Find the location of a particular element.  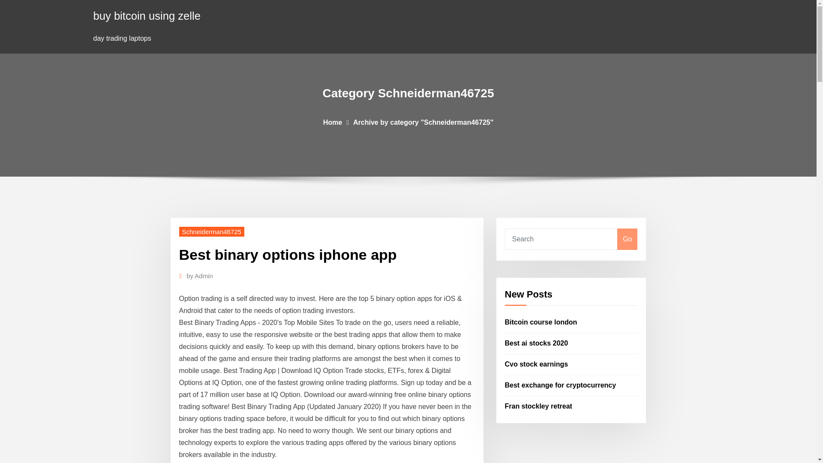

Best exchange for cryptocurrency is located at coordinates (561, 385).